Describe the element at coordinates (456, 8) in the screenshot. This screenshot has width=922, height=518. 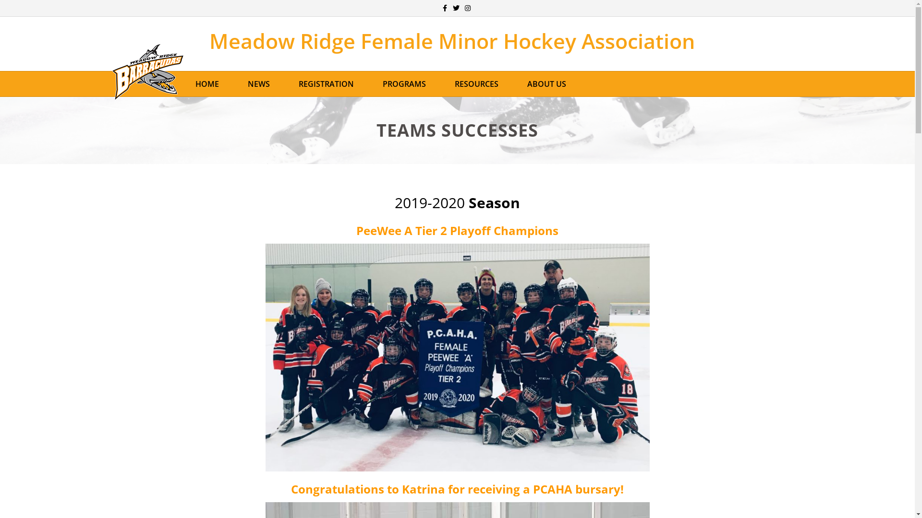
I see `Twitter` at that location.